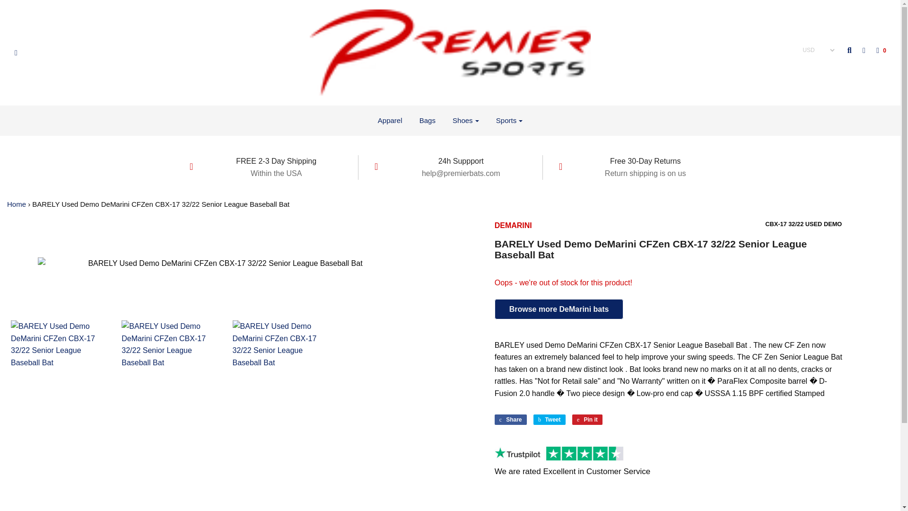 The height and width of the screenshot is (511, 908). What do you see at coordinates (514, 225) in the screenshot?
I see `DeMarini` at bounding box center [514, 225].